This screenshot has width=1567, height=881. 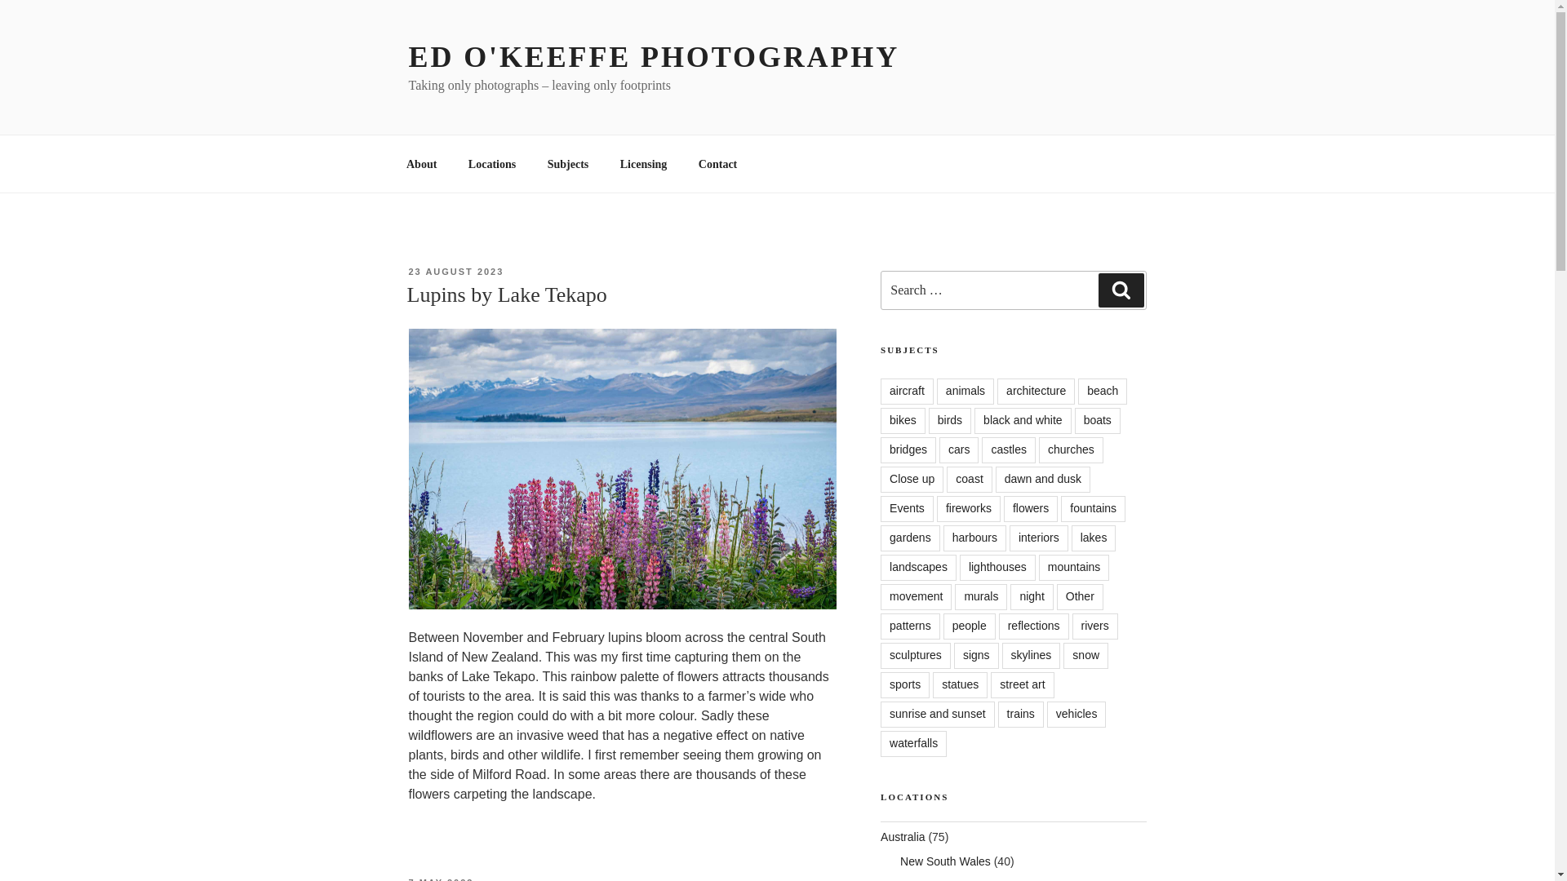 What do you see at coordinates (965, 392) in the screenshot?
I see `animals` at bounding box center [965, 392].